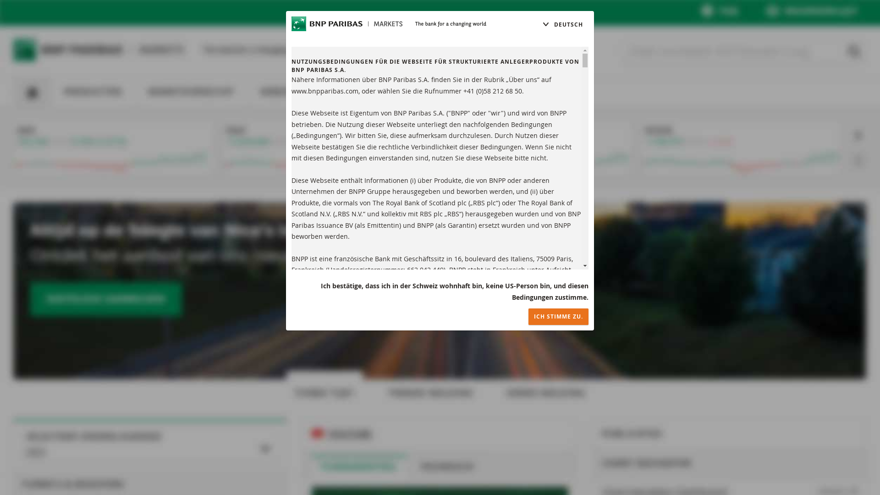  Describe the element at coordinates (347, 24) in the screenshot. I see `Zur Homepage navigieren` at that location.